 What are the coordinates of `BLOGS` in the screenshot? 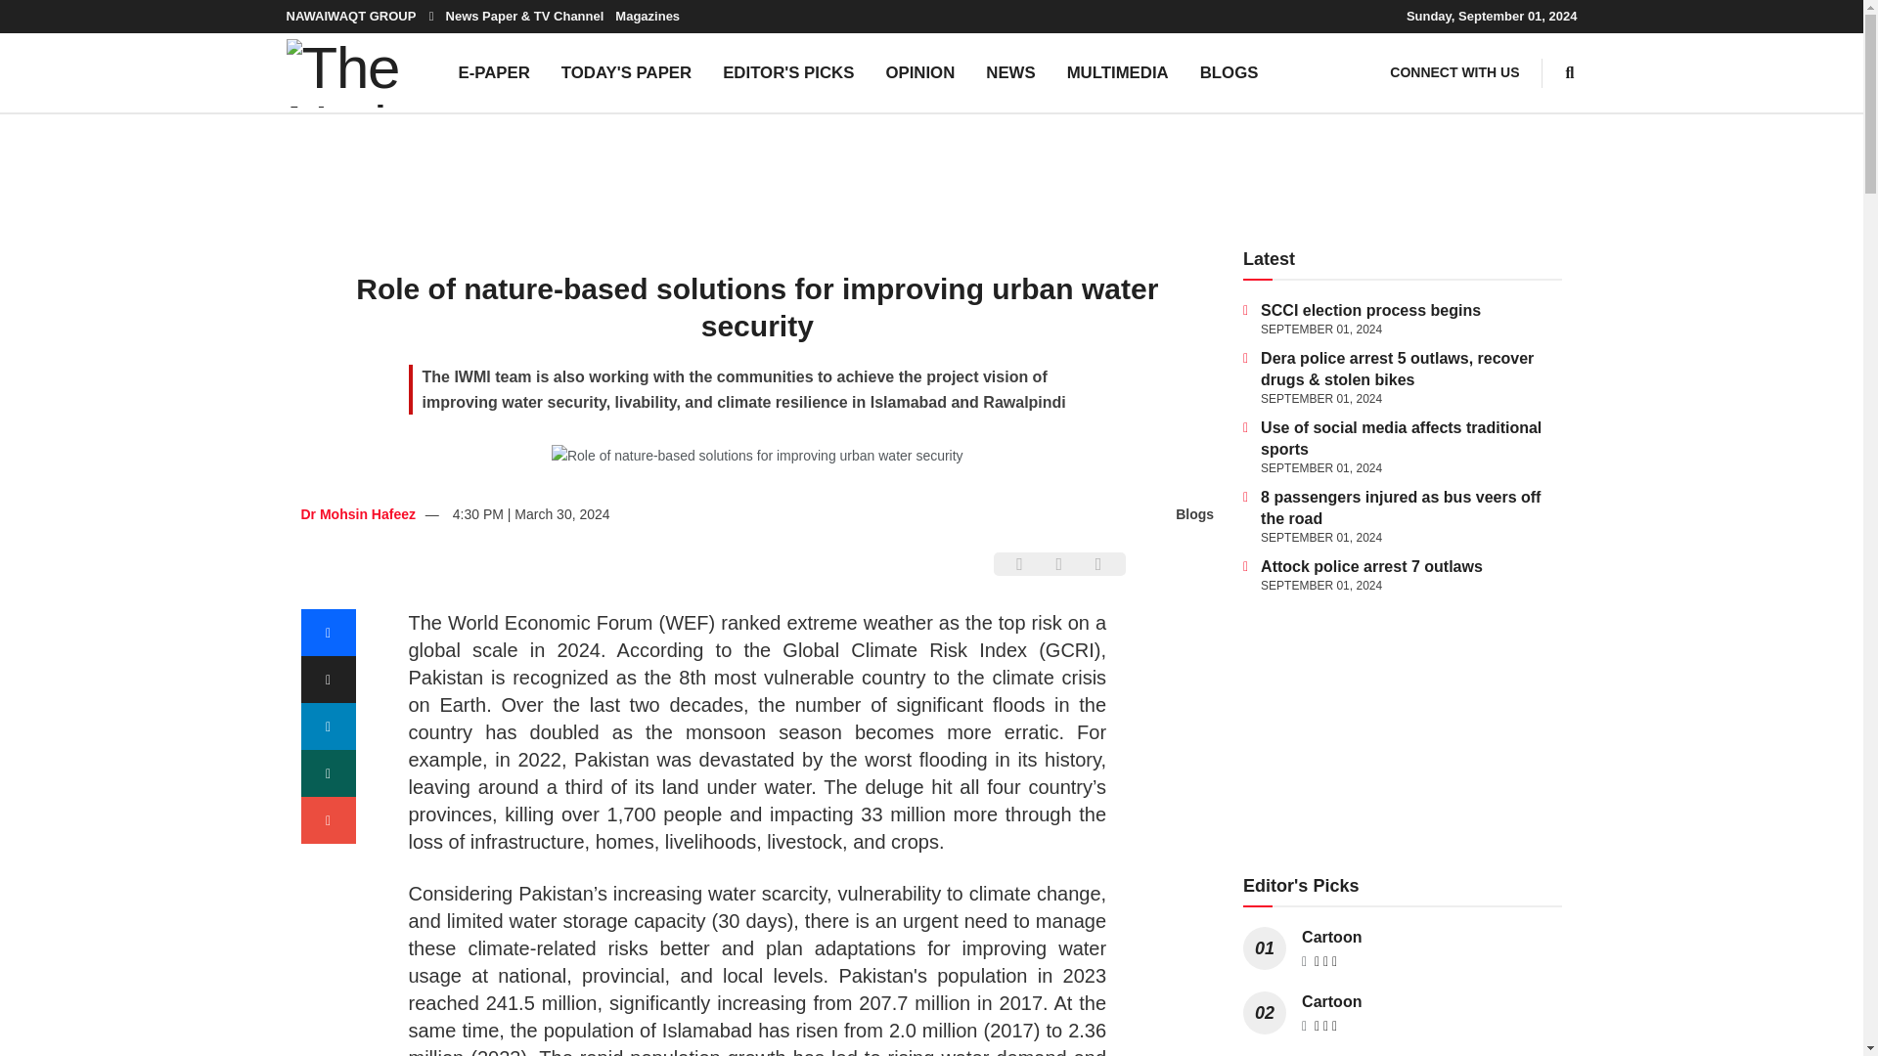 It's located at (1230, 72).